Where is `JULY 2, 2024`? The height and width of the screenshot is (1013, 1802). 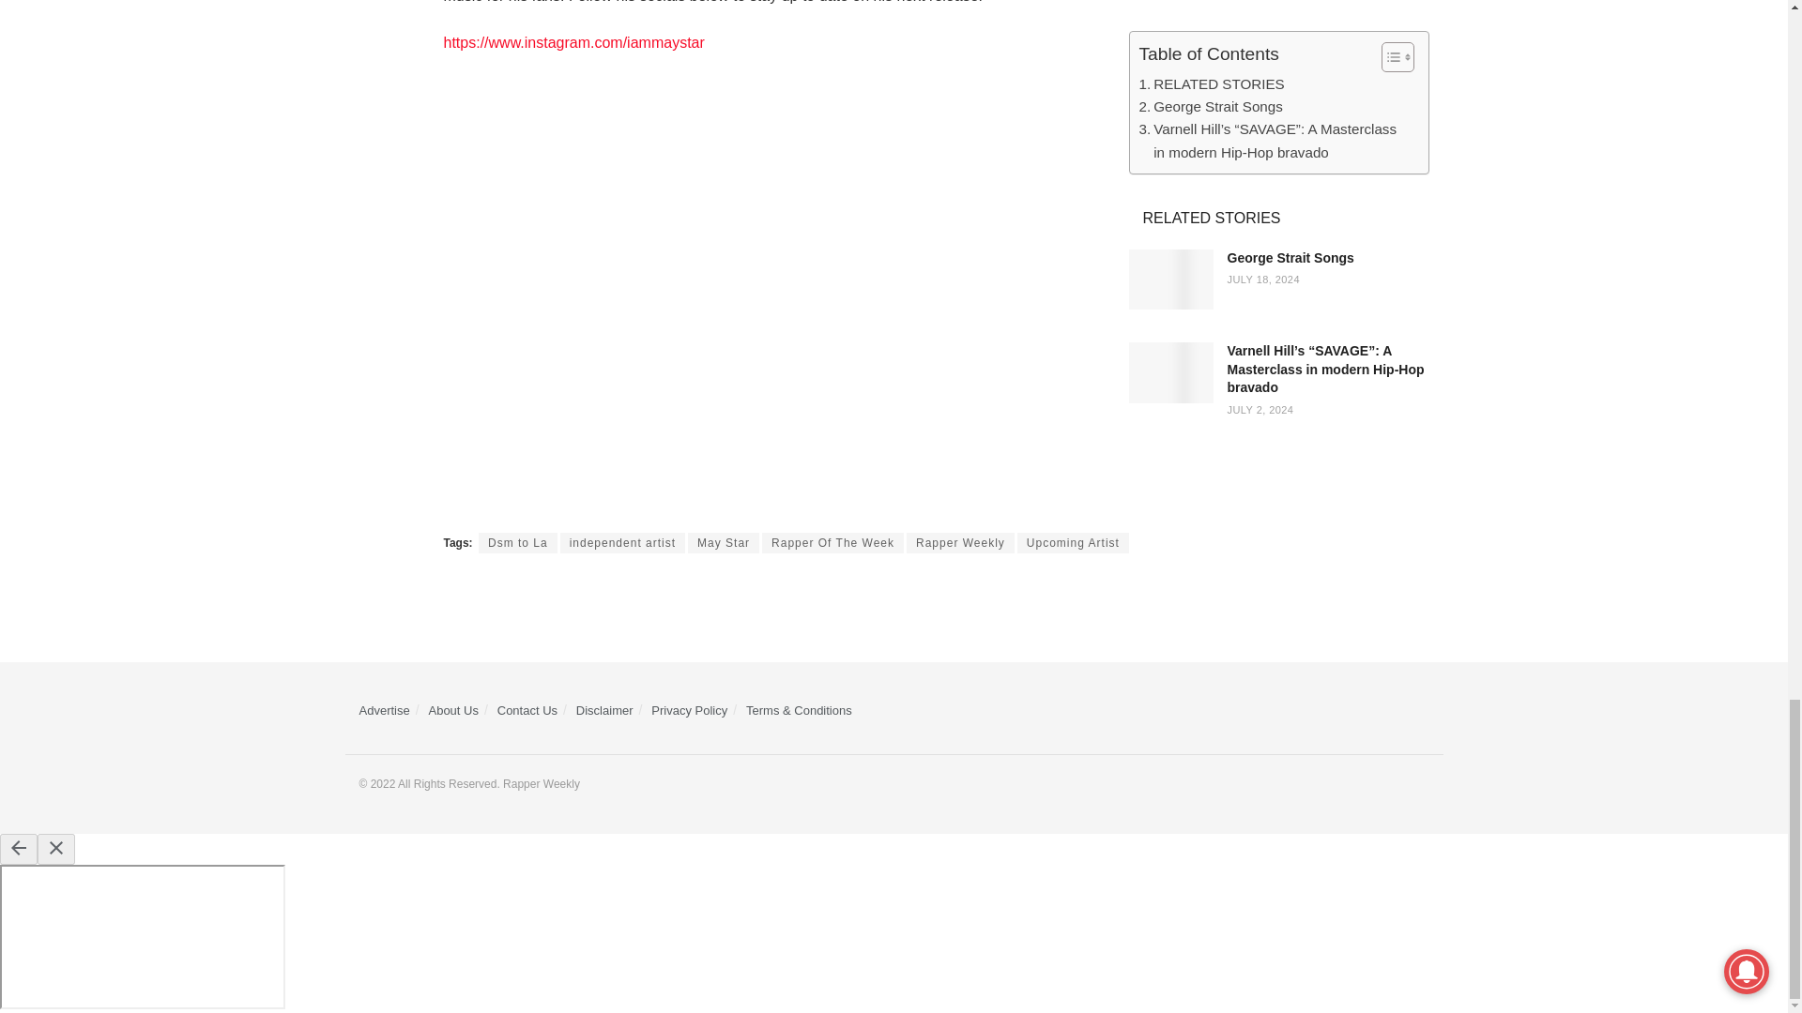 JULY 2, 2024 is located at coordinates (1260, 409).